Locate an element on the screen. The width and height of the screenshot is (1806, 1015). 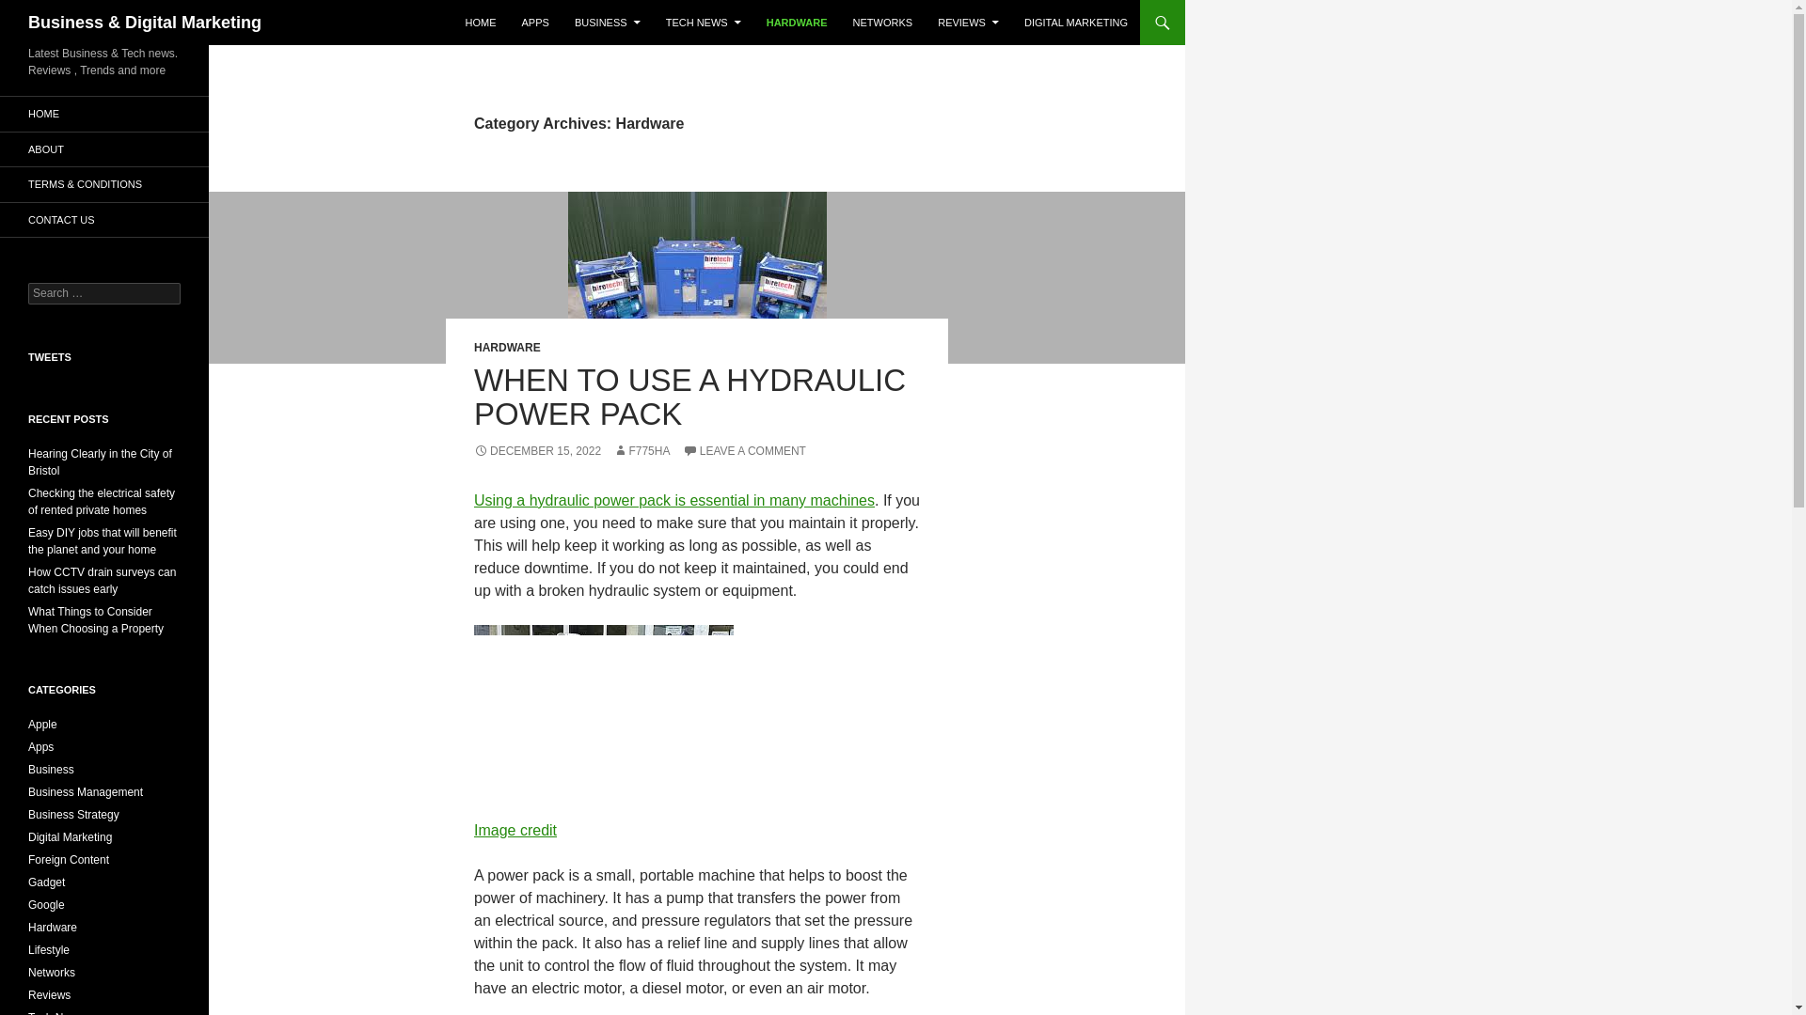
TECH NEWS is located at coordinates (704, 23).